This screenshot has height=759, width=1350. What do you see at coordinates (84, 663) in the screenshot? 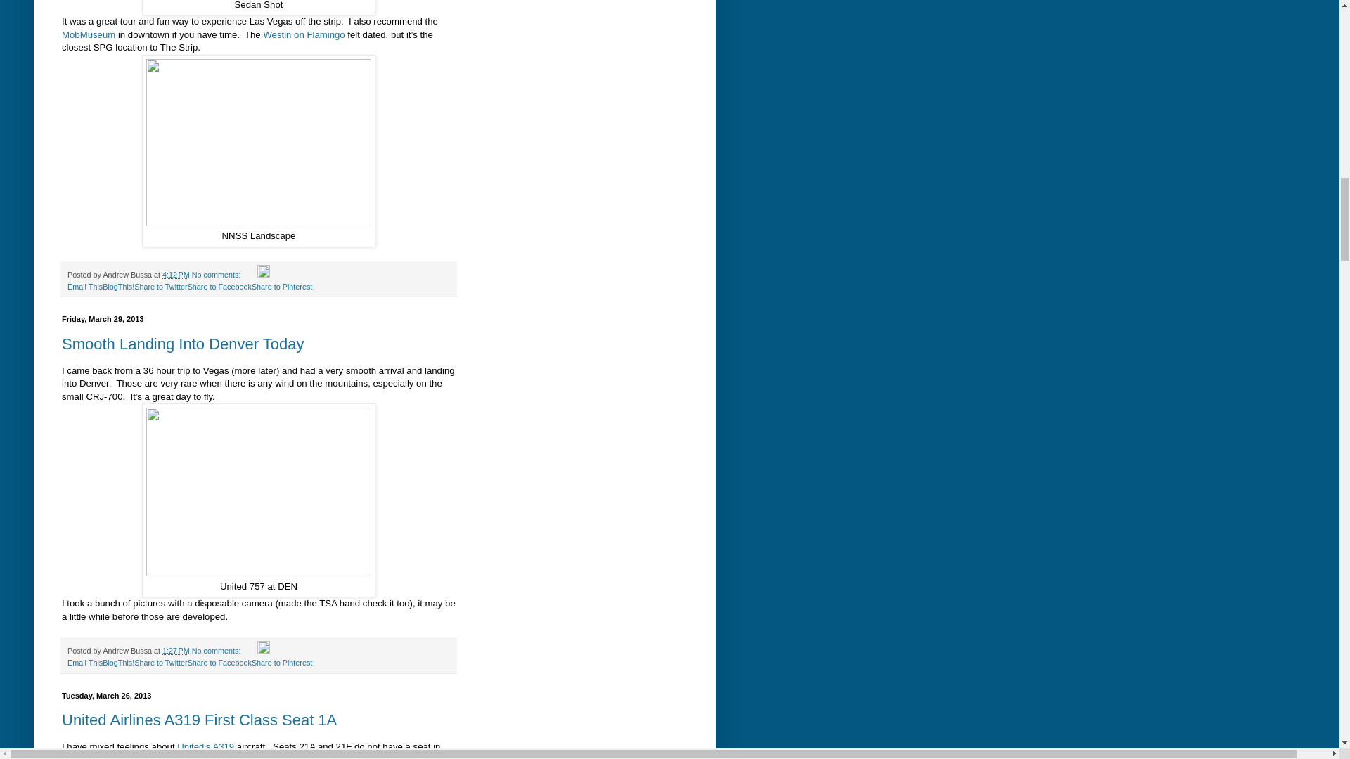
I see `Email This` at bounding box center [84, 663].